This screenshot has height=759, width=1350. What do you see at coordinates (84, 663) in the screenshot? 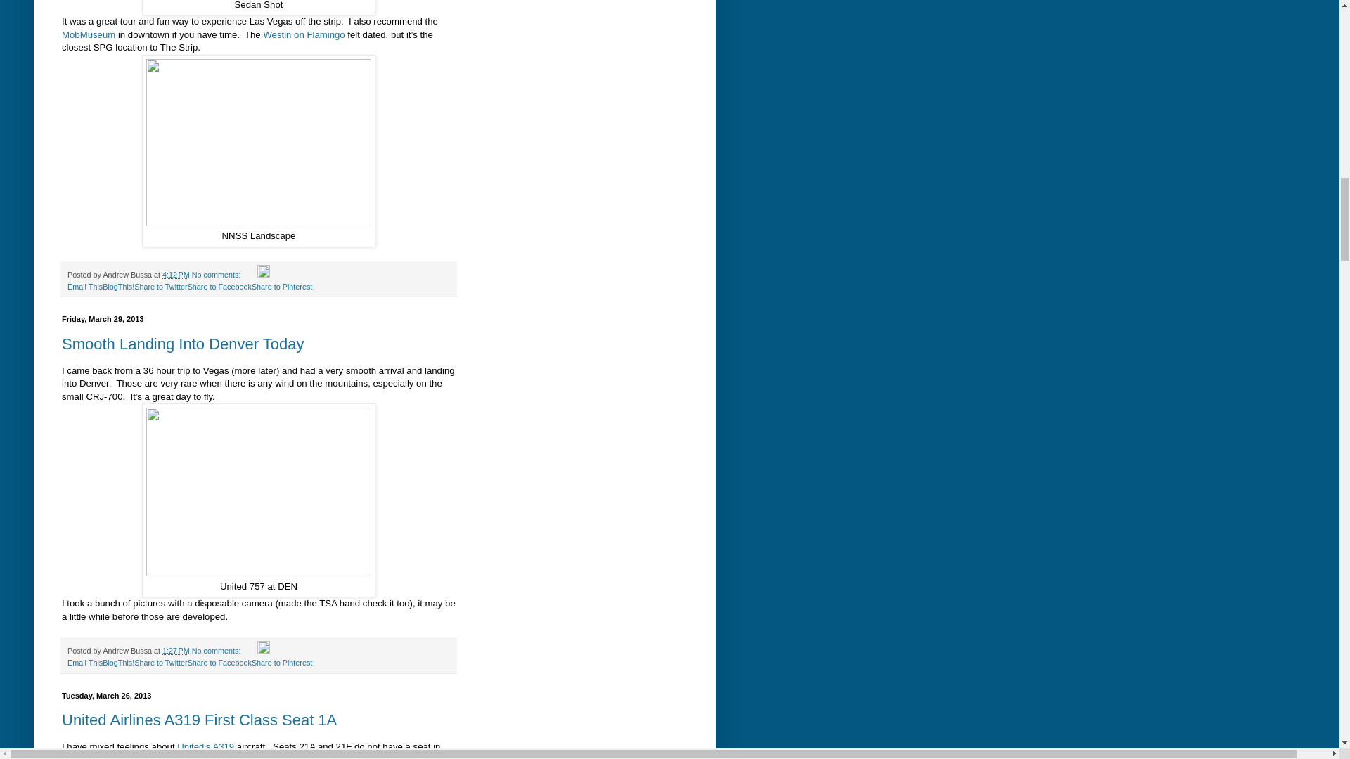
I see `Email This` at bounding box center [84, 663].